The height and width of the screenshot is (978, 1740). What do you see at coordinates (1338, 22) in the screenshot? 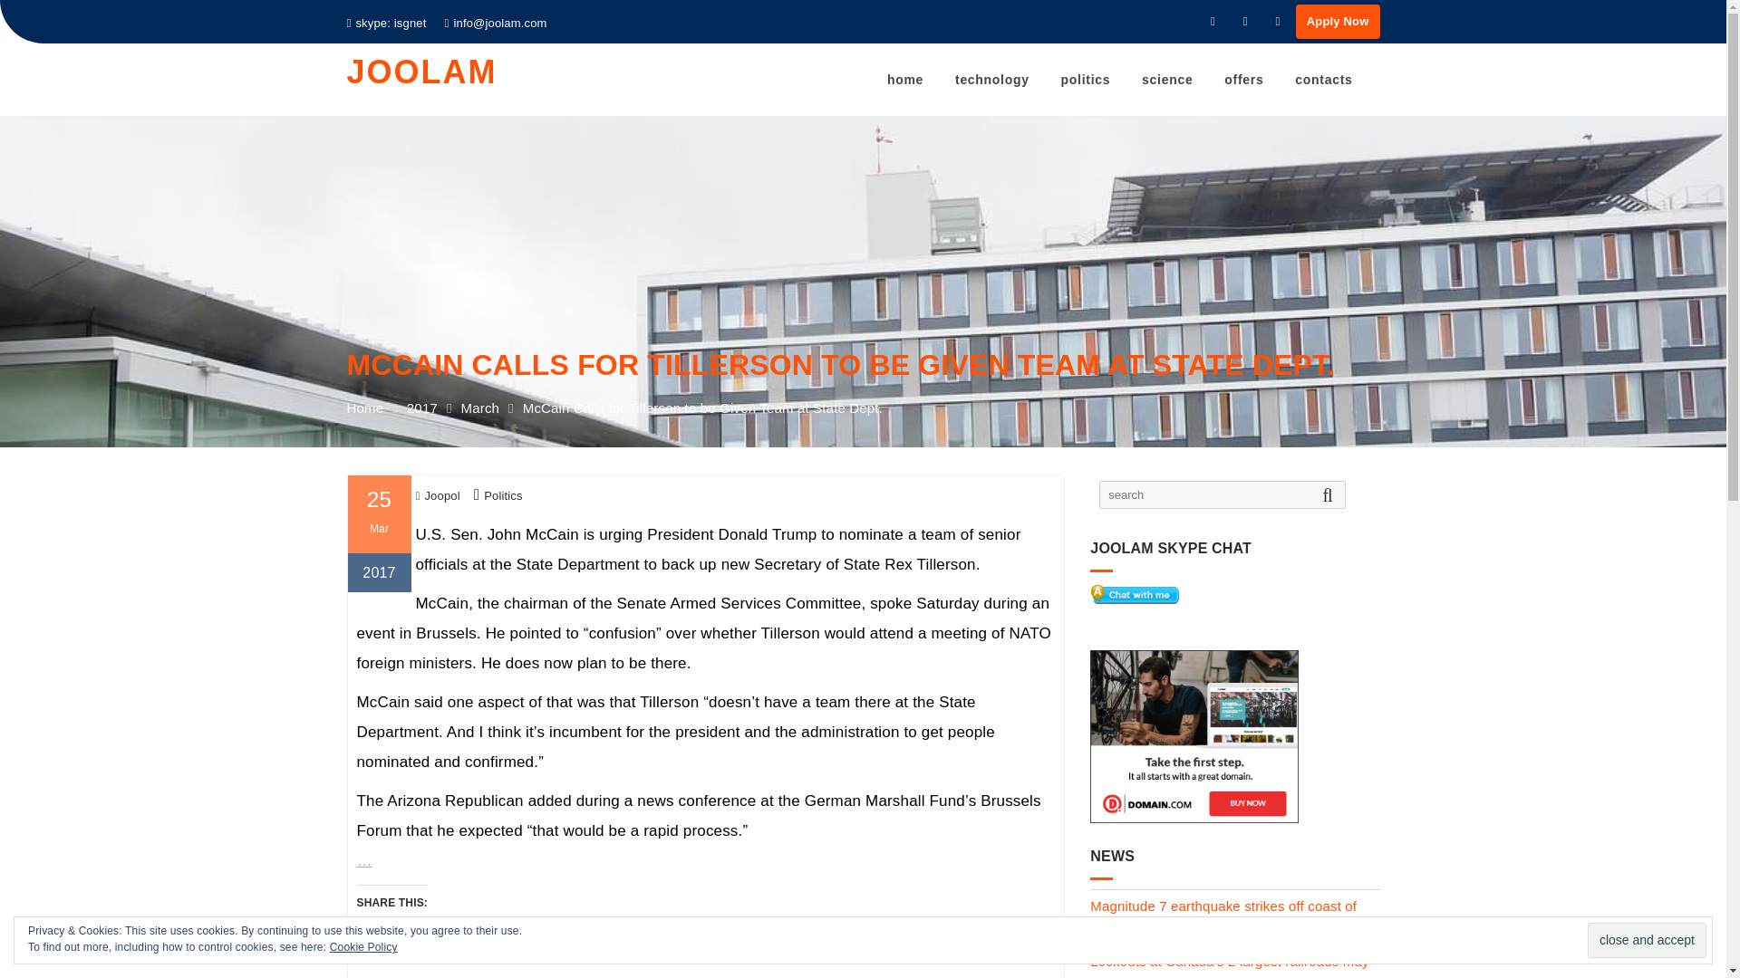
I see `Apply Now` at bounding box center [1338, 22].